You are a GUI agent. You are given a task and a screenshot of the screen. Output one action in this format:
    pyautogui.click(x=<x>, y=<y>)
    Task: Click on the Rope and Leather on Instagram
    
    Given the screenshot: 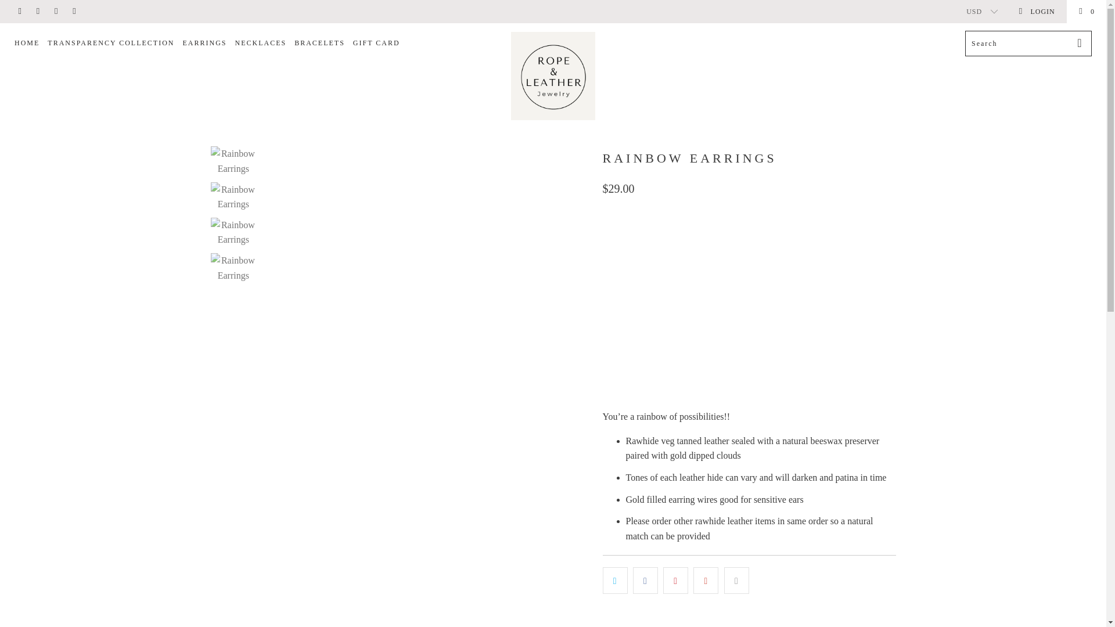 What is the action you would take?
    pyautogui.click(x=56, y=12)
    